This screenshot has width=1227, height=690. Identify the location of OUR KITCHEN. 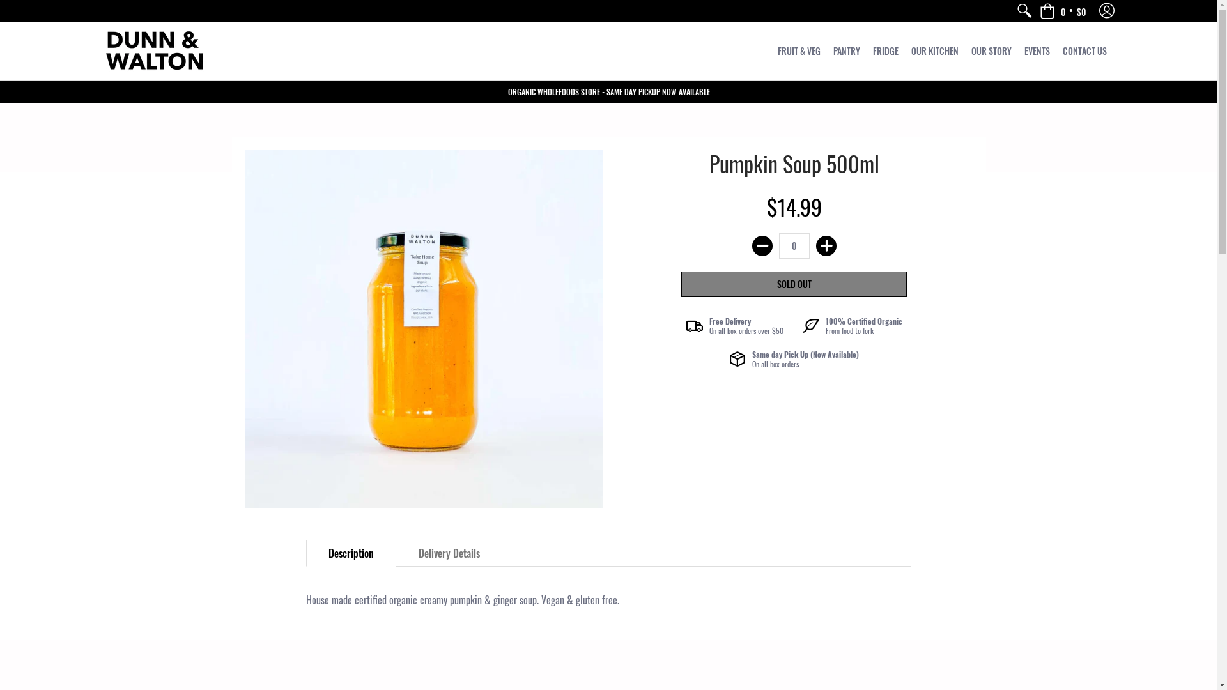
(935, 51).